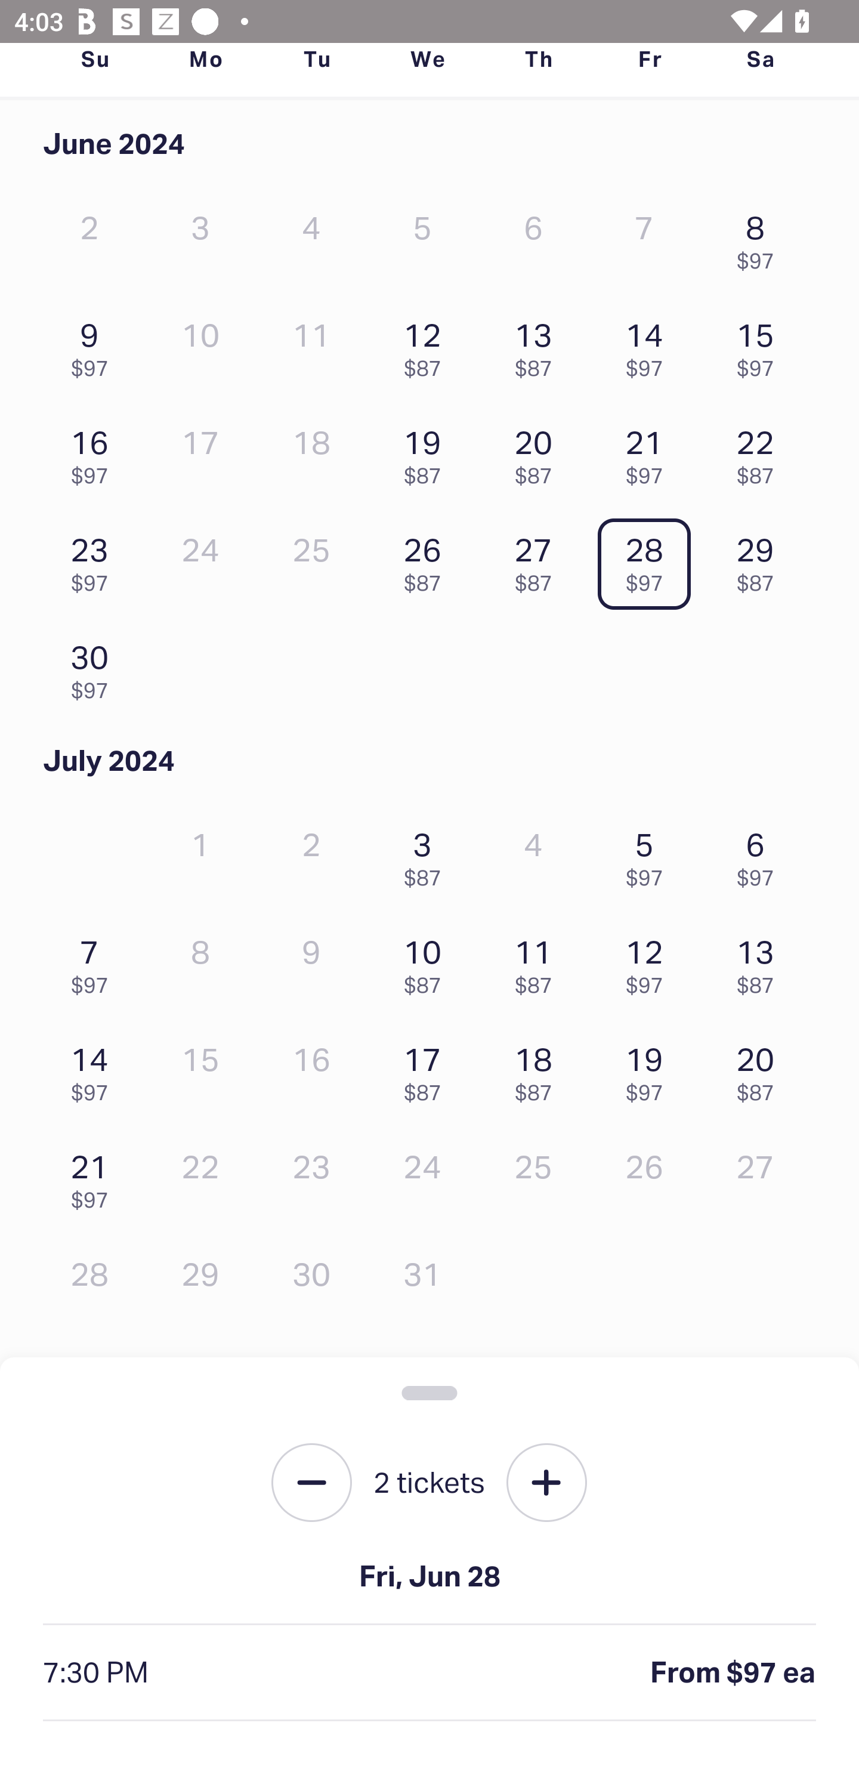  I want to click on 12 $97, so click(650, 962).